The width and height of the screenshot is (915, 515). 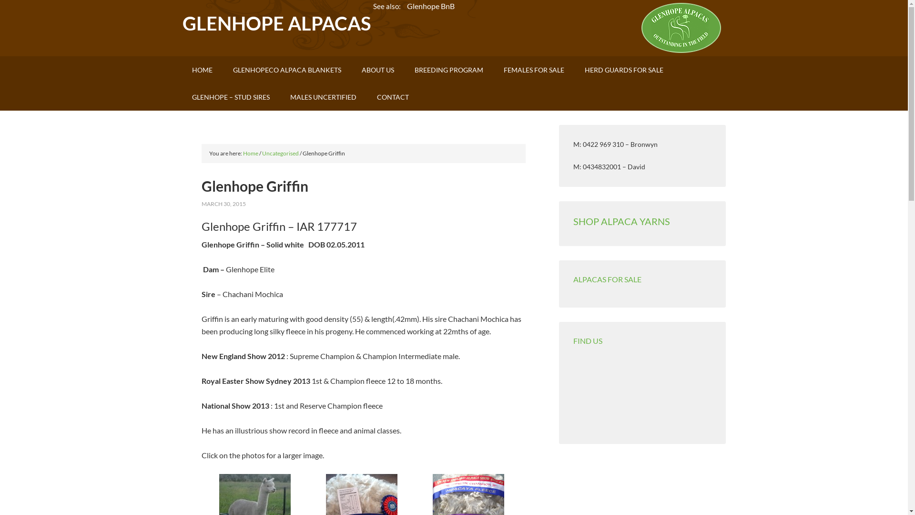 What do you see at coordinates (623, 70) in the screenshot?
I see `HERD GUARDS FOR SALE` at bounding box center [623, 70].